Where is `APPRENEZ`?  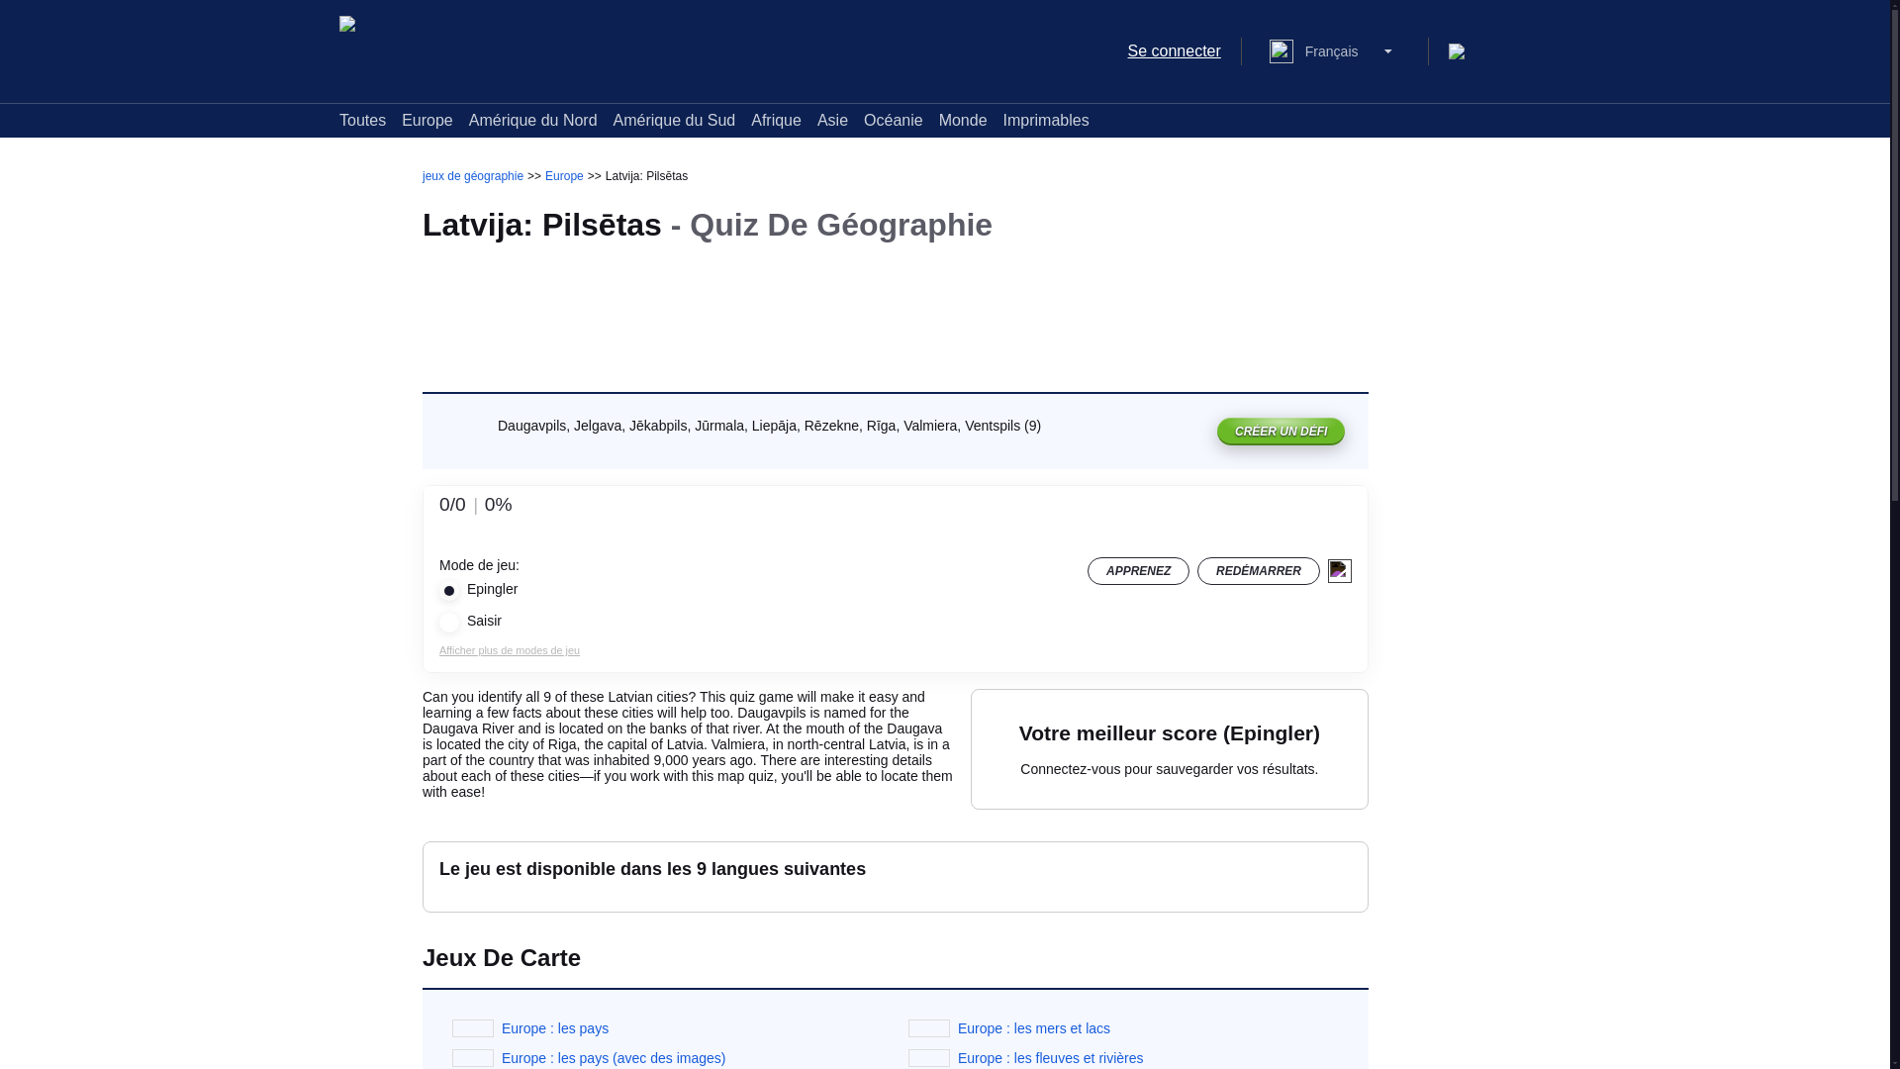 APPRENEZ is located at coordinates (1138, 570).